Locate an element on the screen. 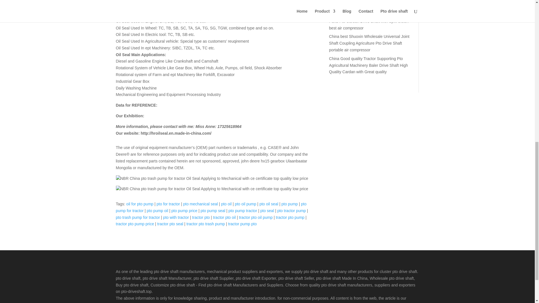 This screenshot has height=303, width=539. pto seal is located at coordinates (267, 211).